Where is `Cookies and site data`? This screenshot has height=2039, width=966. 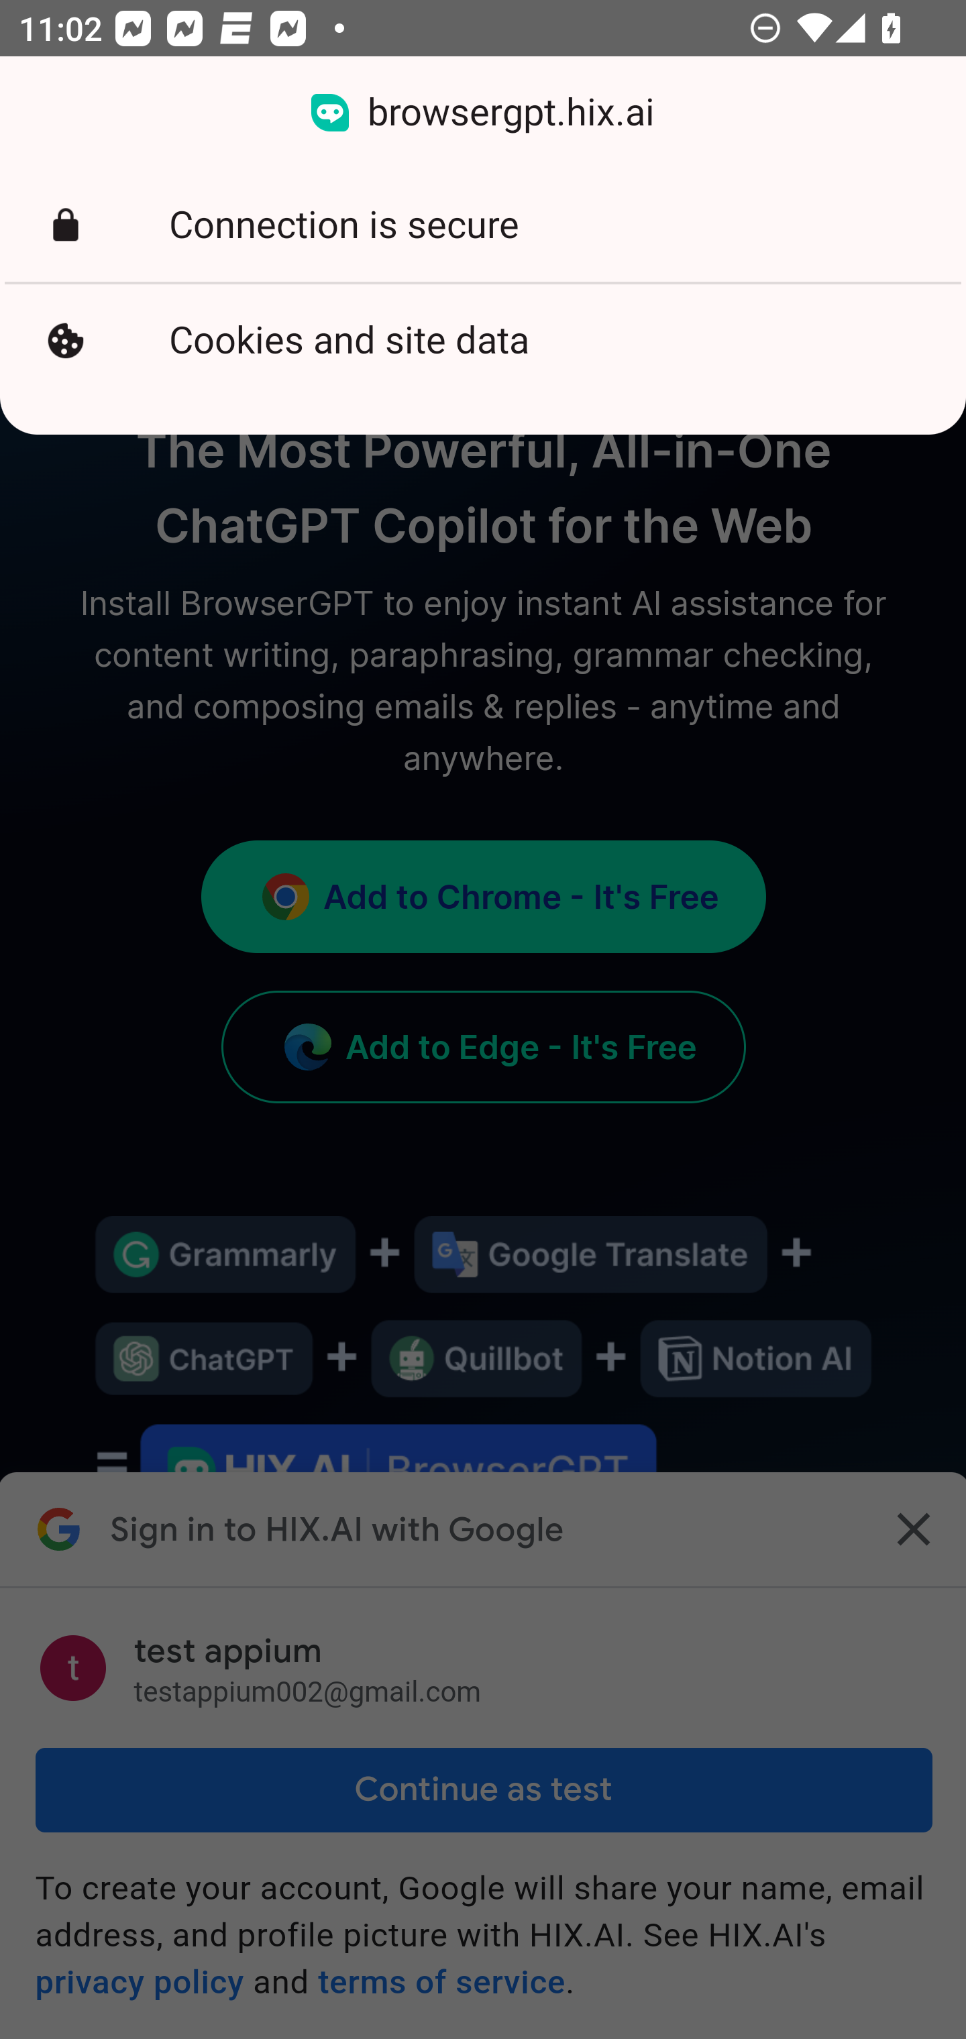 Cookies and site data is located at coordinates (483, 340).